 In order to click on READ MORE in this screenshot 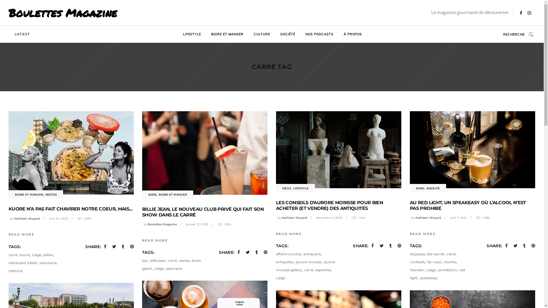, I will do `click(423, 234)`.